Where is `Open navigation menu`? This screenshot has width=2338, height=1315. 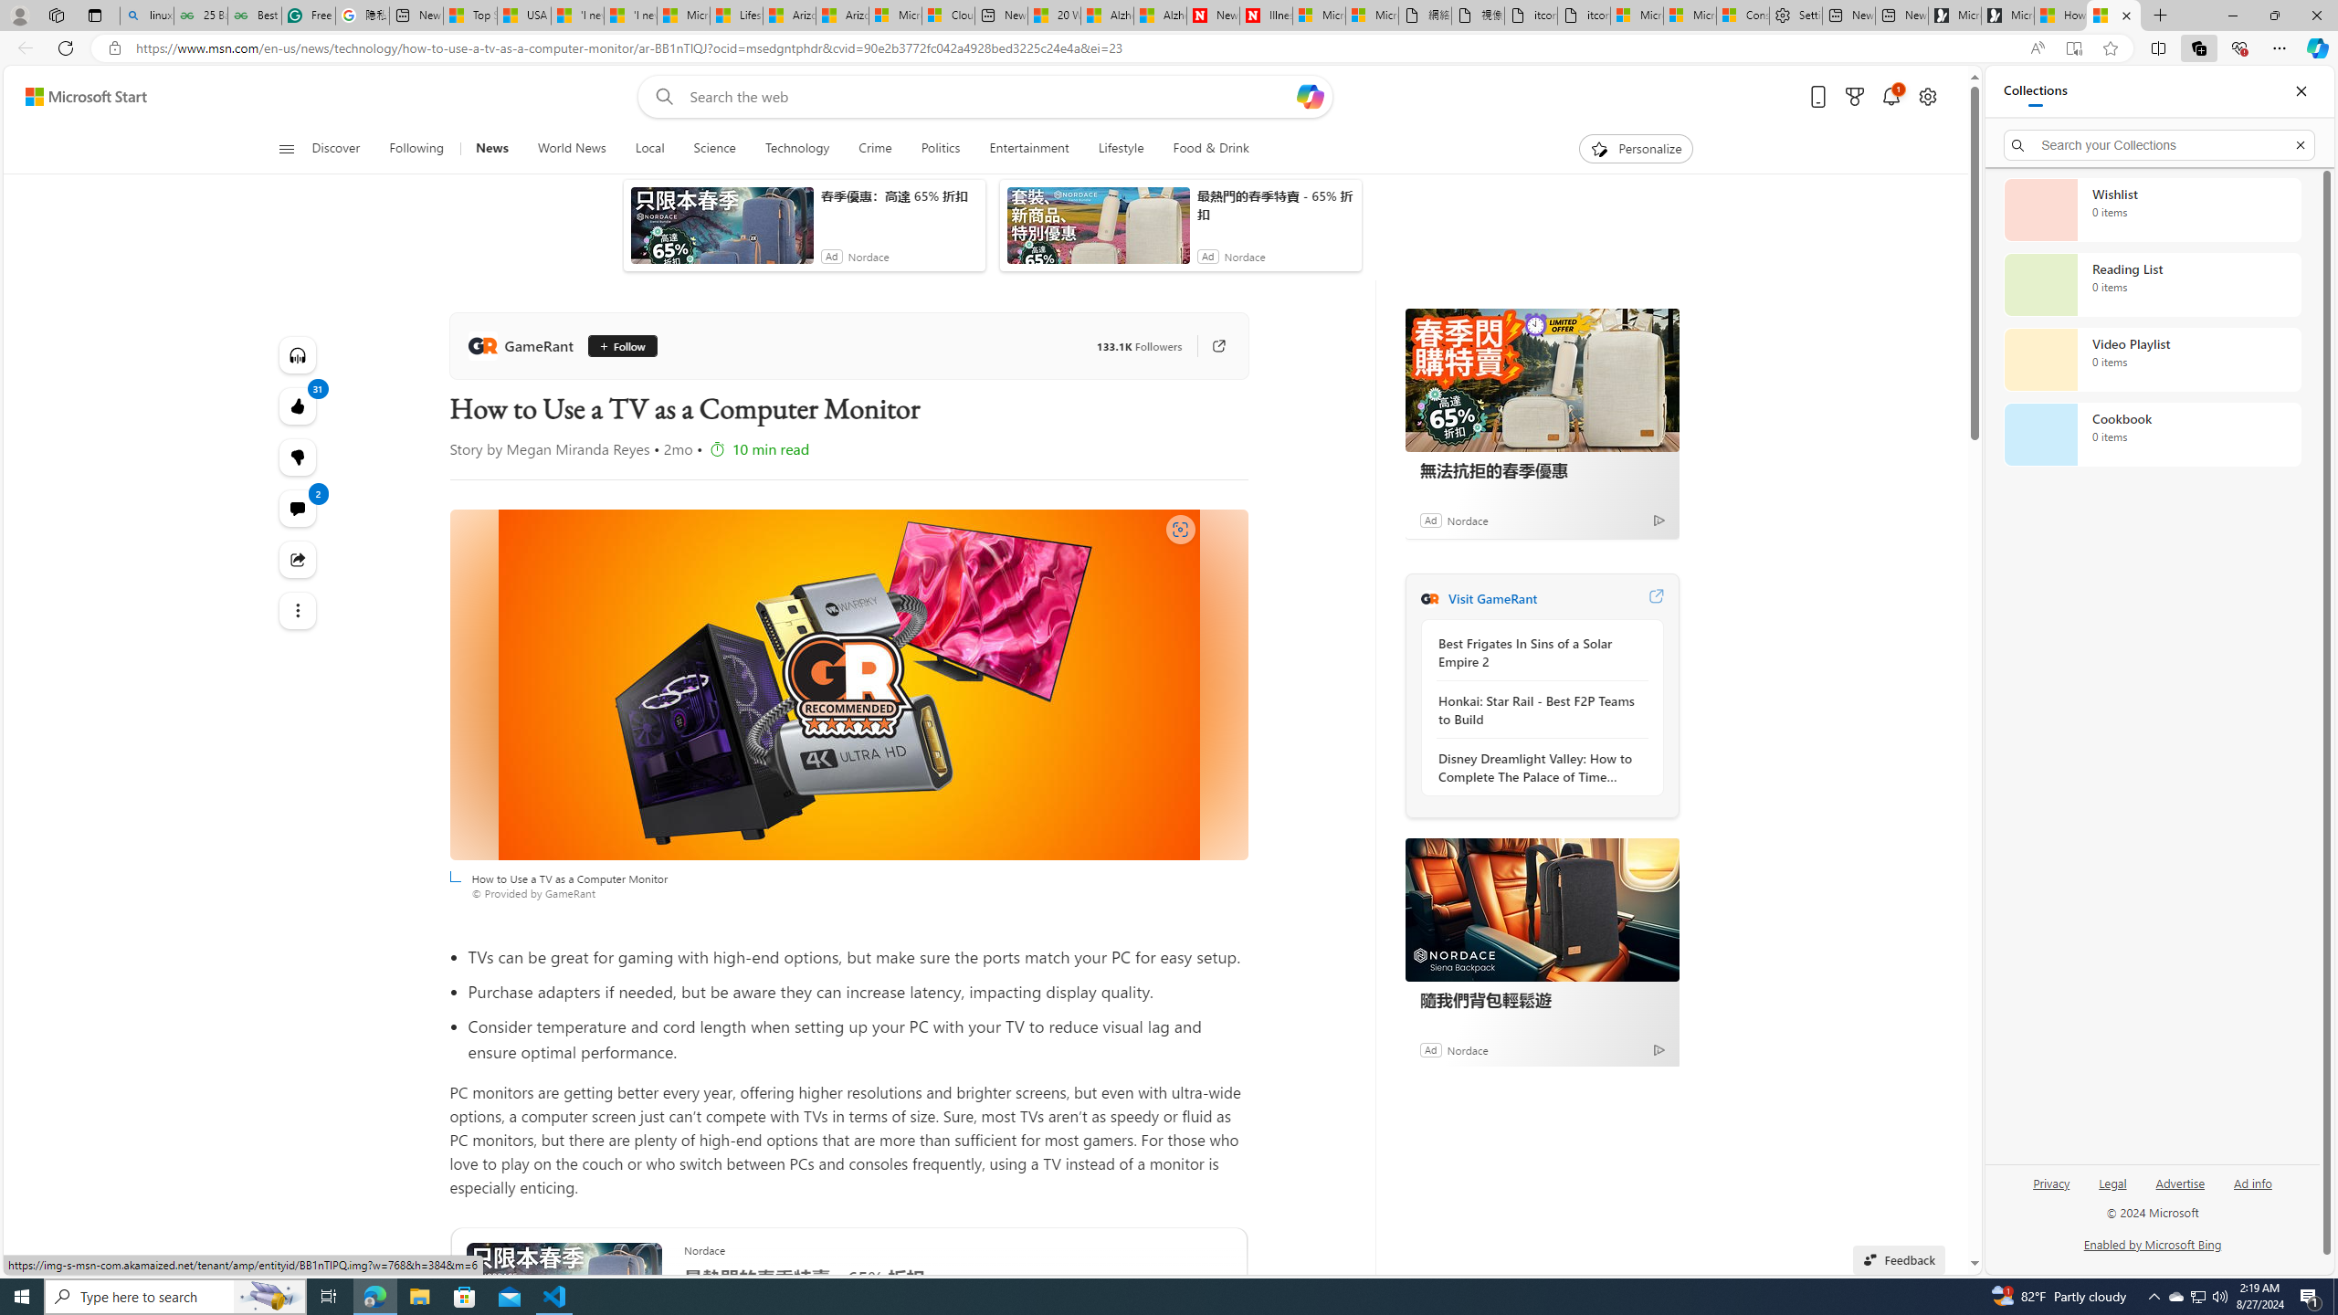 Open navigation menu is located at coordinates (286, 148).